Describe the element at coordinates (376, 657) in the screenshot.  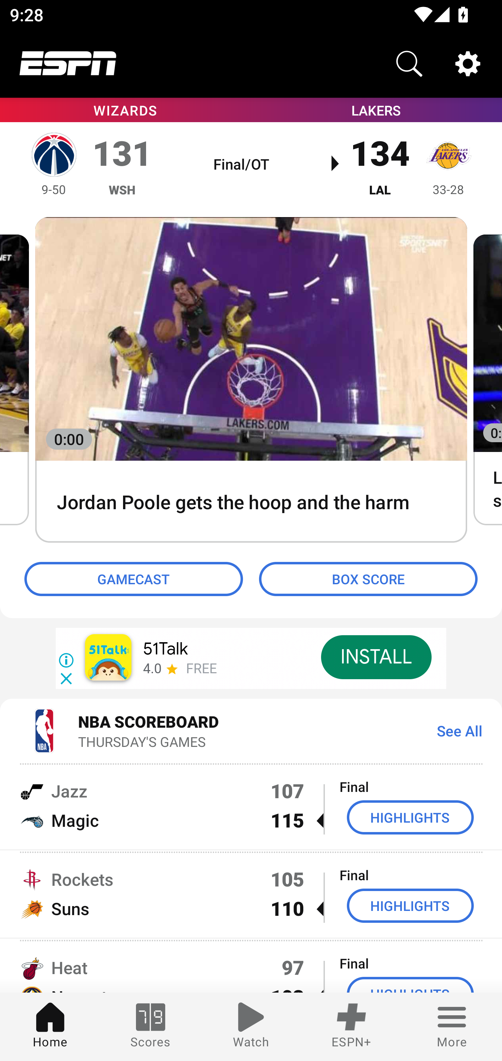
I see `INSTALL` at that location.